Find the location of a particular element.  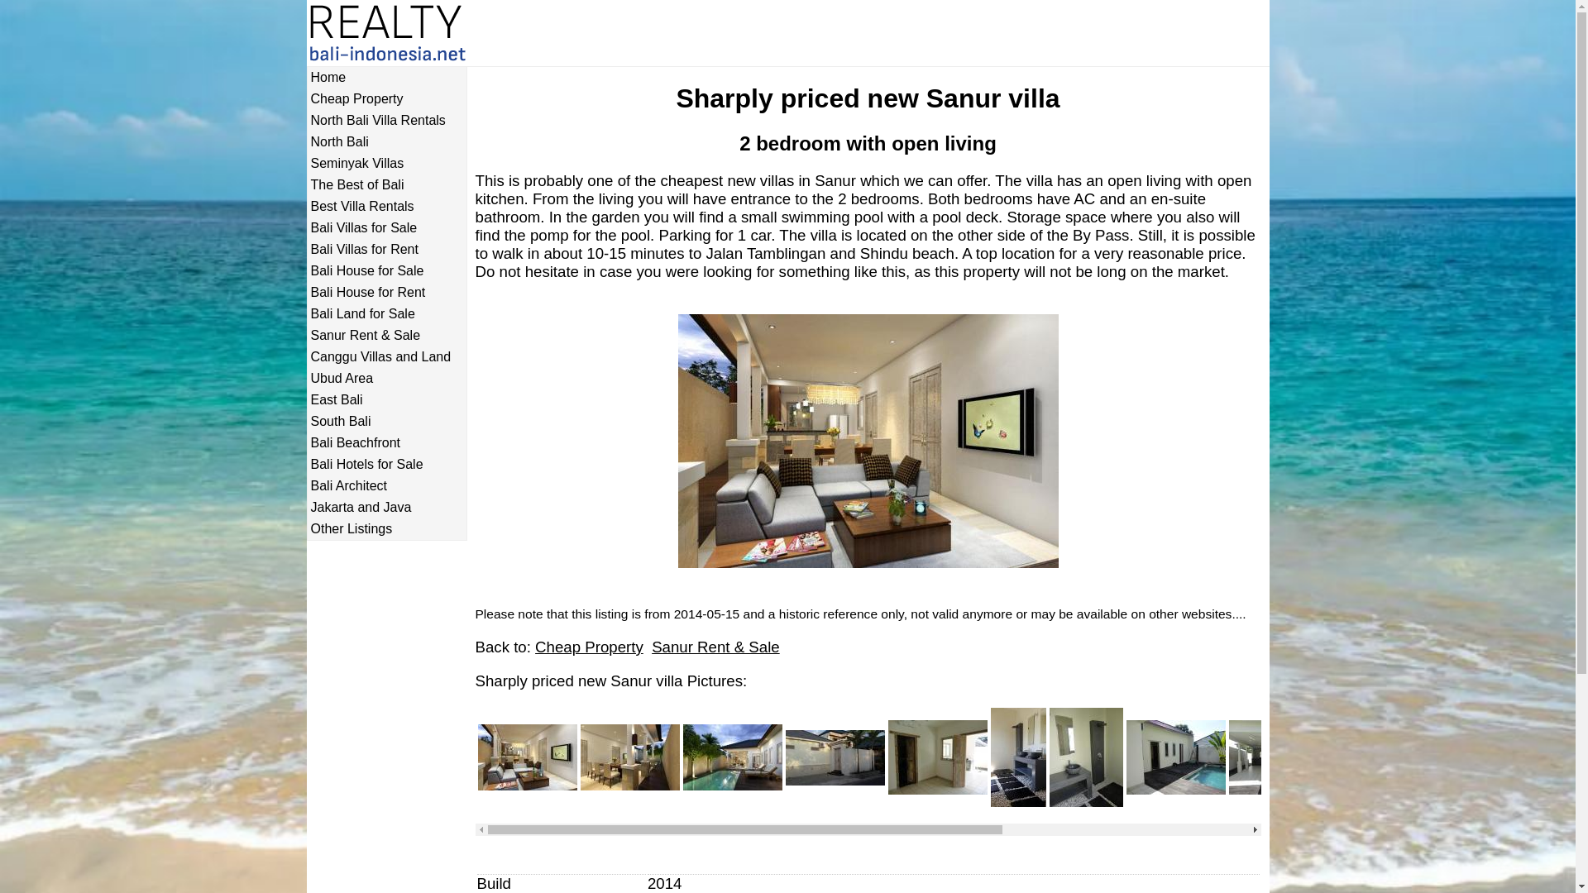

Bali Villas for Sale is located at coordinates (386, 228).